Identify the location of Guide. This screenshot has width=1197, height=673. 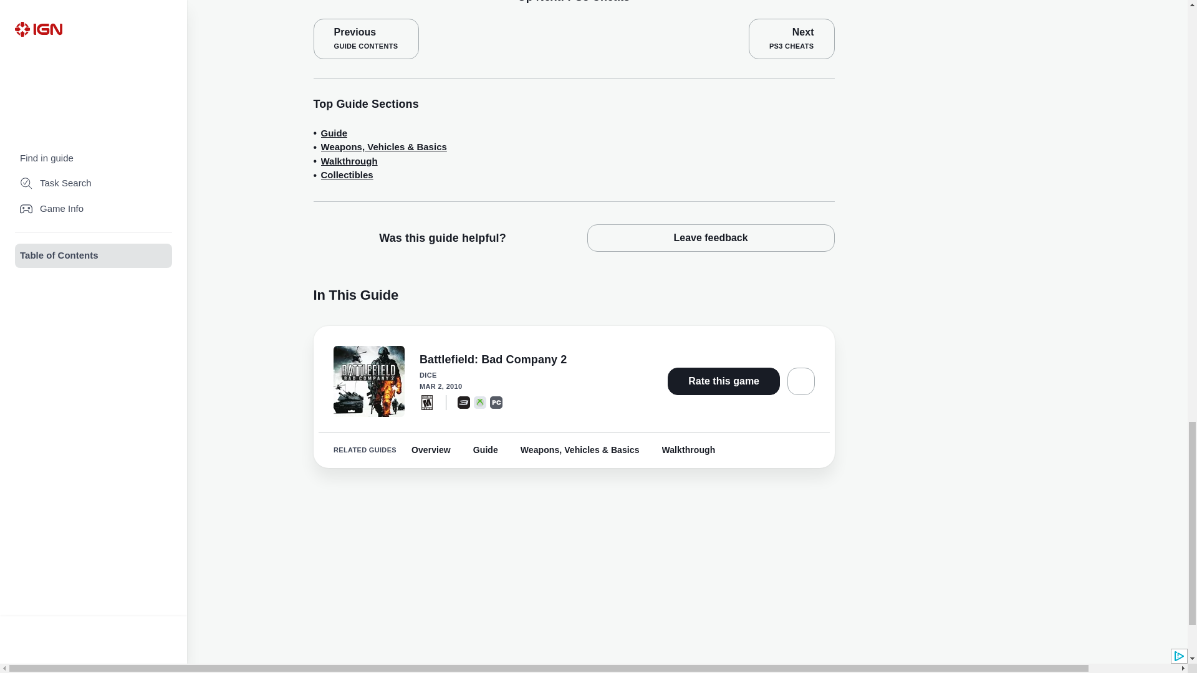
(464, 403).